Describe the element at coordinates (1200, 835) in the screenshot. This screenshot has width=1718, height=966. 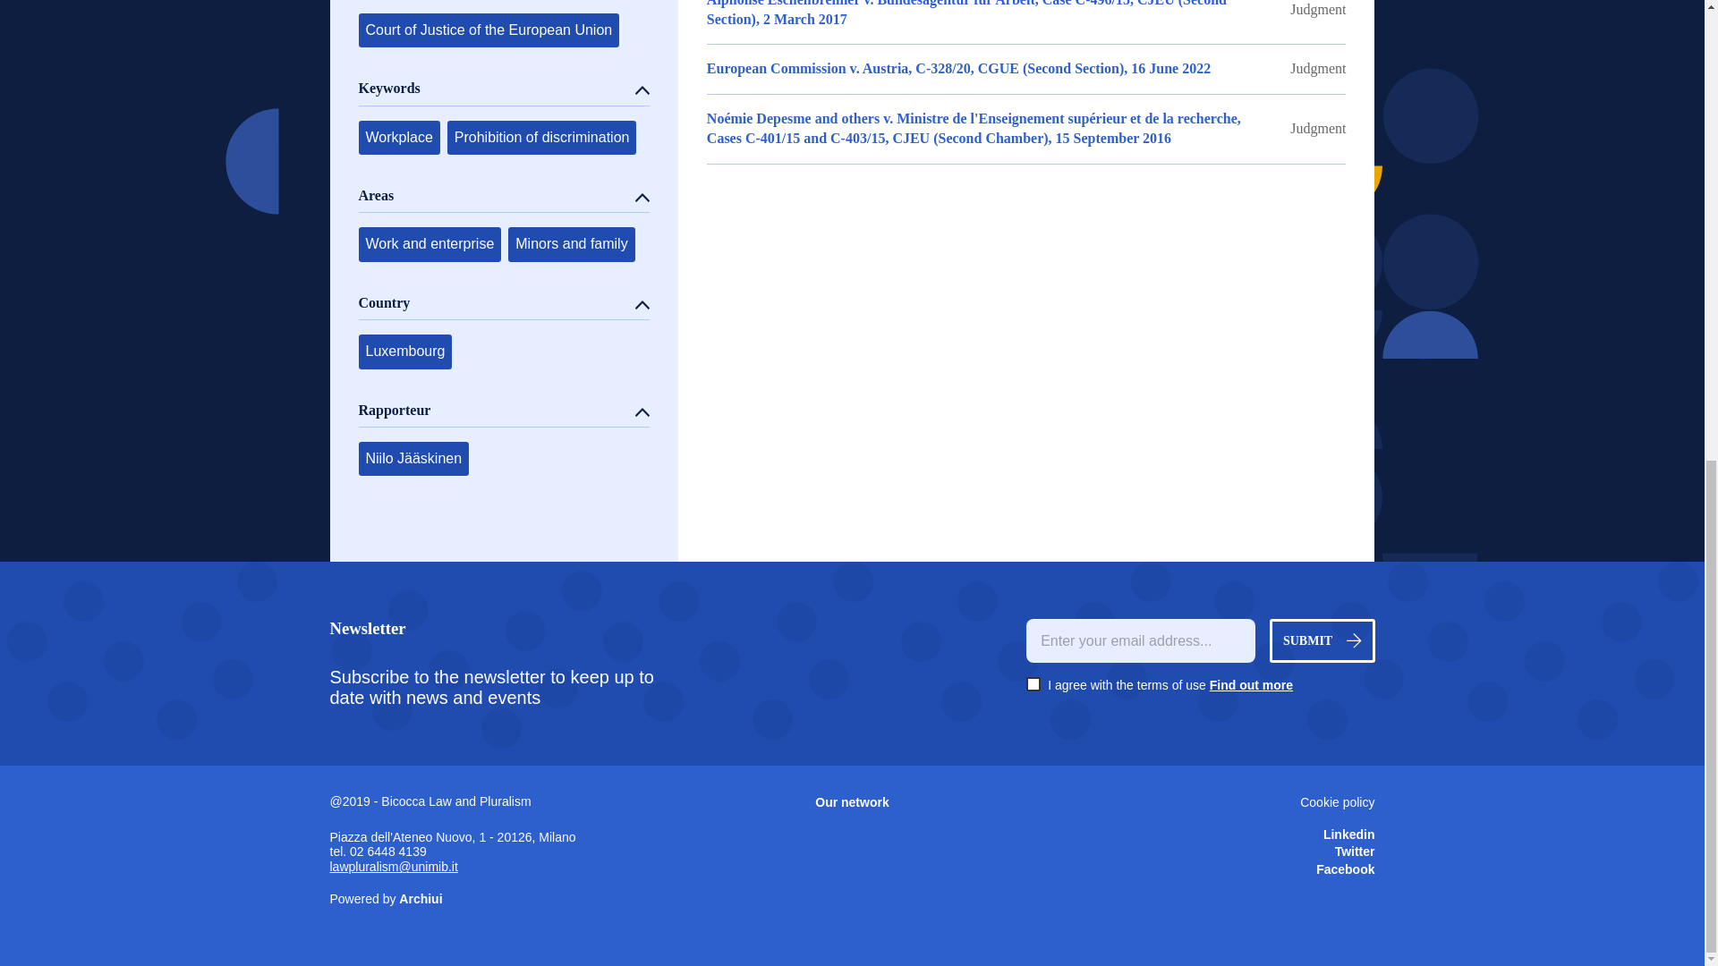
I see `Linkedin` at that location.